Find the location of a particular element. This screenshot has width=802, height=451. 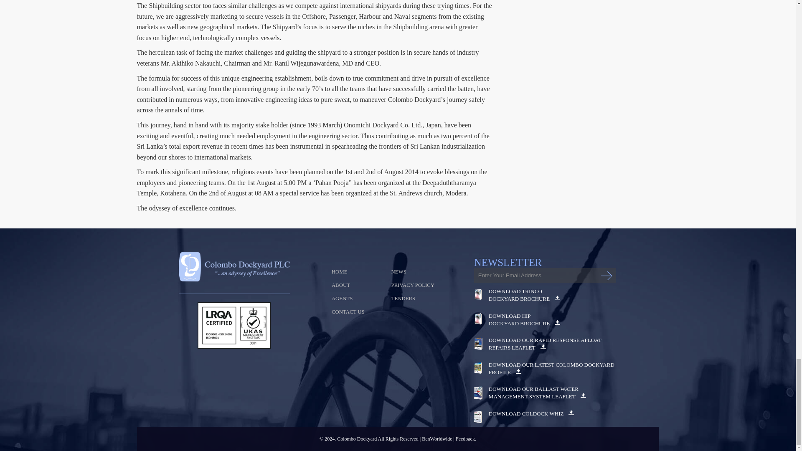

BenWorldwide is located at coordinates (437, 439).